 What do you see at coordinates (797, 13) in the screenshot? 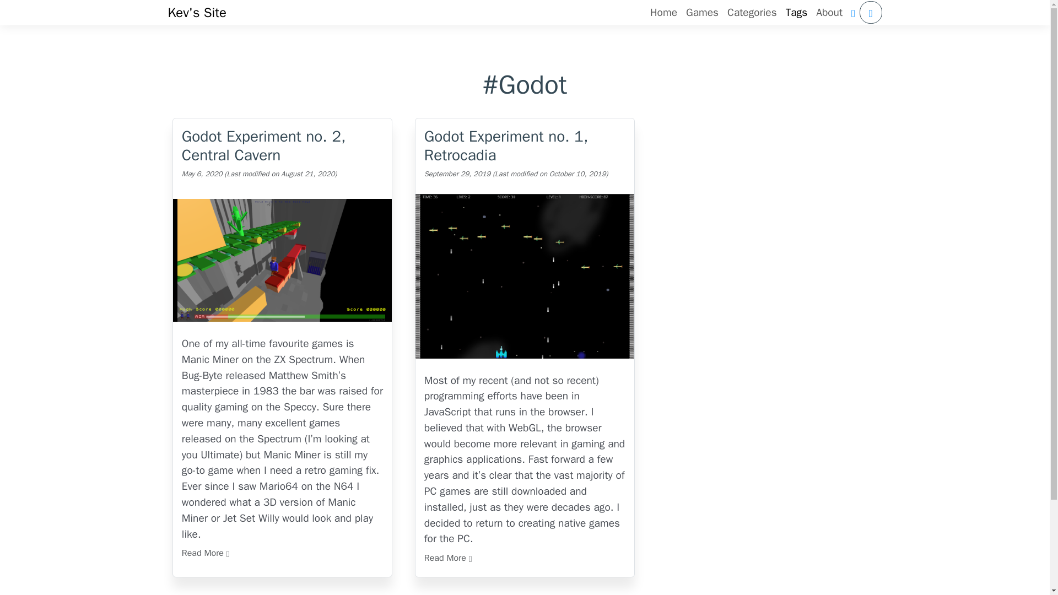
I see `Tags` at bounding box center [797, 13].